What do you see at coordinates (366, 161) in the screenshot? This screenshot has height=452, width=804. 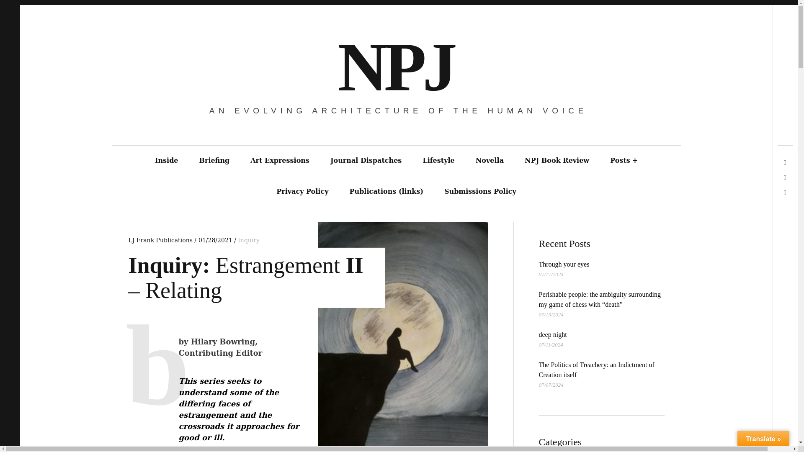 I see `Journal Dispatches` at bounding box center [366, 161].